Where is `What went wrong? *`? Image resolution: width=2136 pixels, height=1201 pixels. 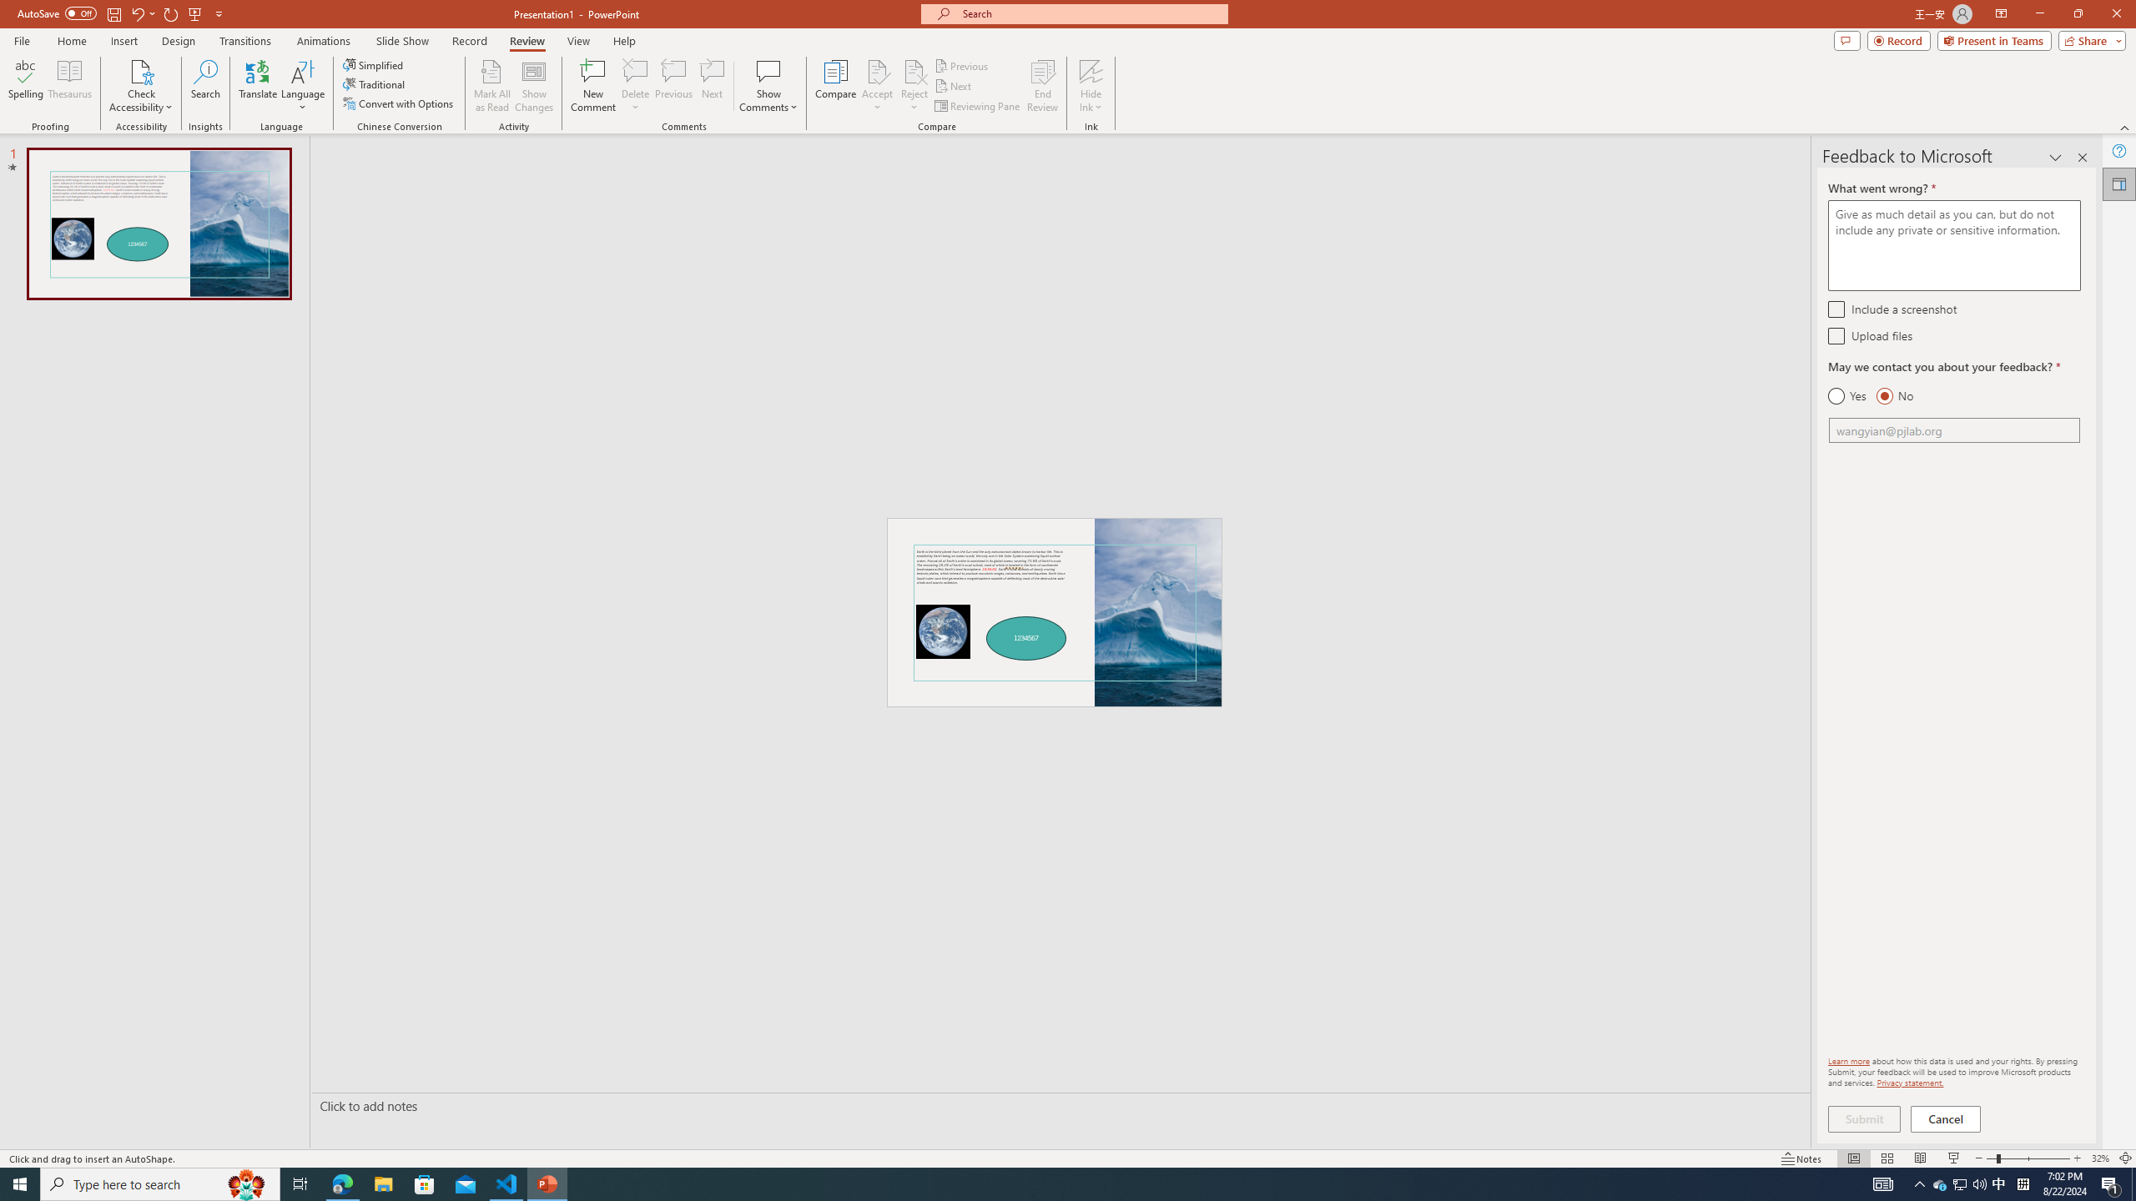
What went wrong? * is located at coordinates (1954, 245).